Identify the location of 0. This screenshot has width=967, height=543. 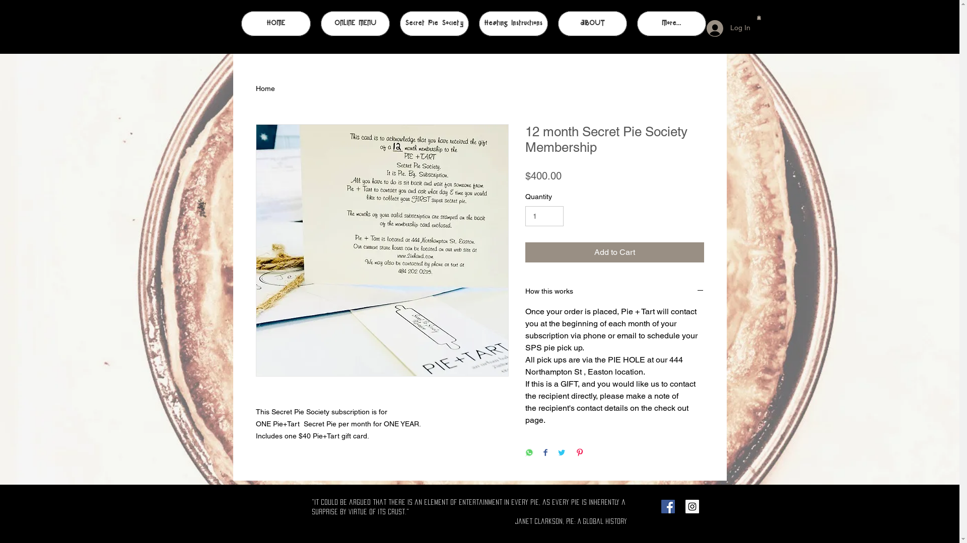
(758, 18).